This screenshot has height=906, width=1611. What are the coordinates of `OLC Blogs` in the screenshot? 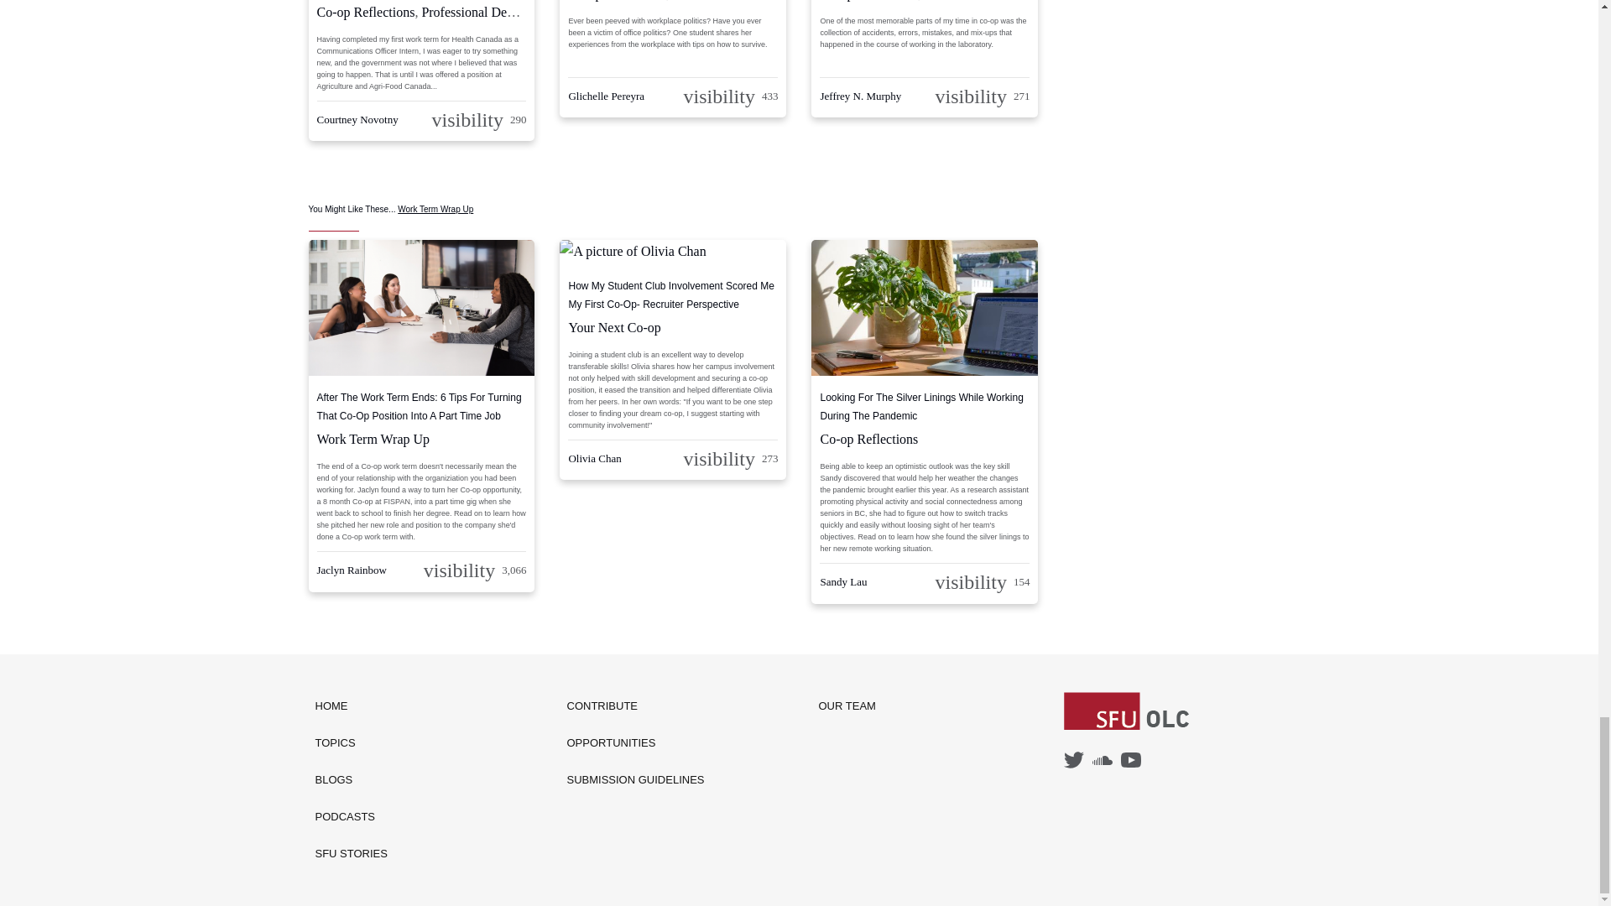 It's located at (352, 780).